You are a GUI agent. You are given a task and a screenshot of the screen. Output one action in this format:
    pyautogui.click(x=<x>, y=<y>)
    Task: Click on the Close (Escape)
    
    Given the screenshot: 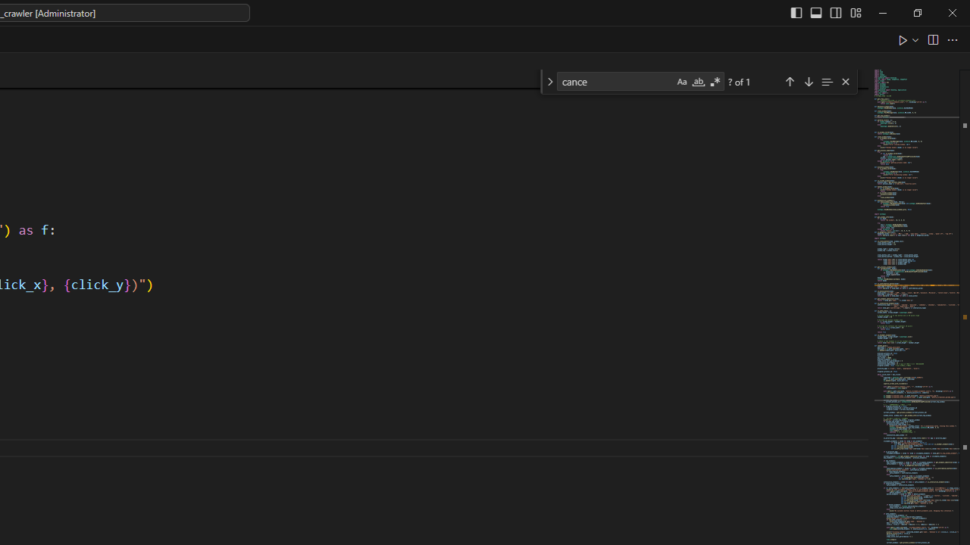 What is the action you would take?
    pyautogui.click(x=845, y=82)
    